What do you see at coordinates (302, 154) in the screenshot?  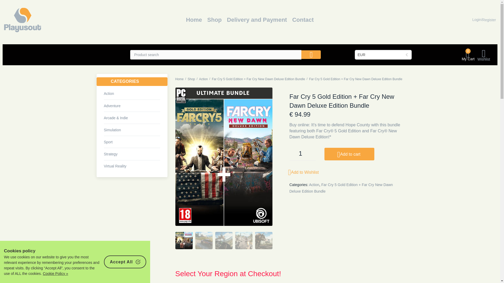 I see `1` at bounding box center [302, 154].